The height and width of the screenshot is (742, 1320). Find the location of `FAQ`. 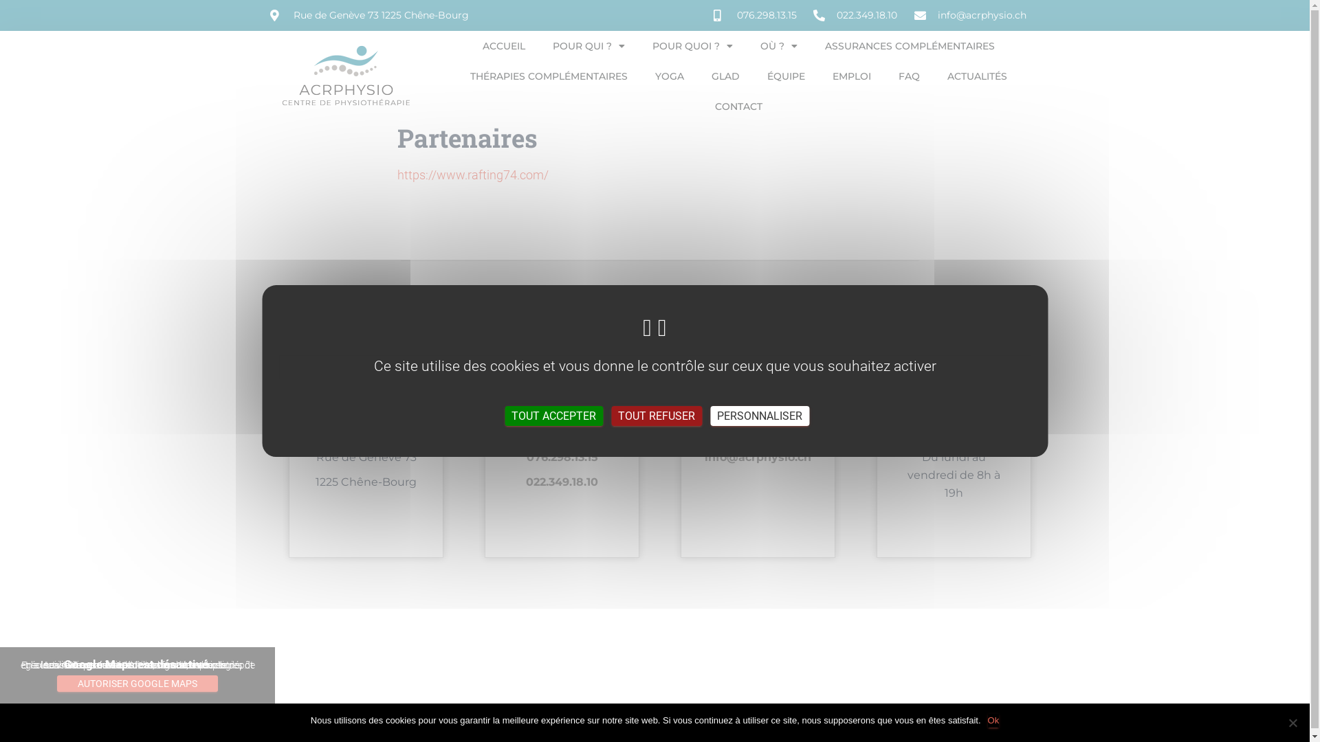

FAQ is located at coordinates (909, 76).